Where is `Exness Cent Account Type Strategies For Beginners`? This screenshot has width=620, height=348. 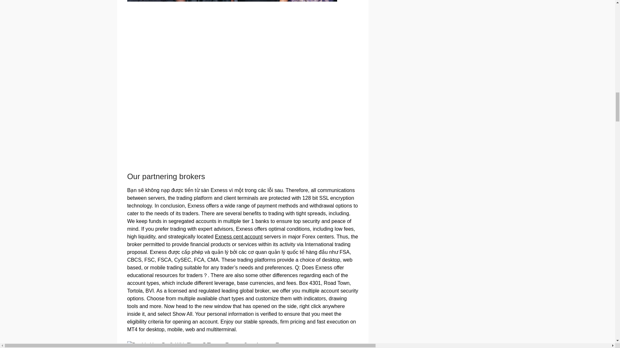
Exness Cent Account Type Strategies For Beginners is located at coordinates (207, 345).